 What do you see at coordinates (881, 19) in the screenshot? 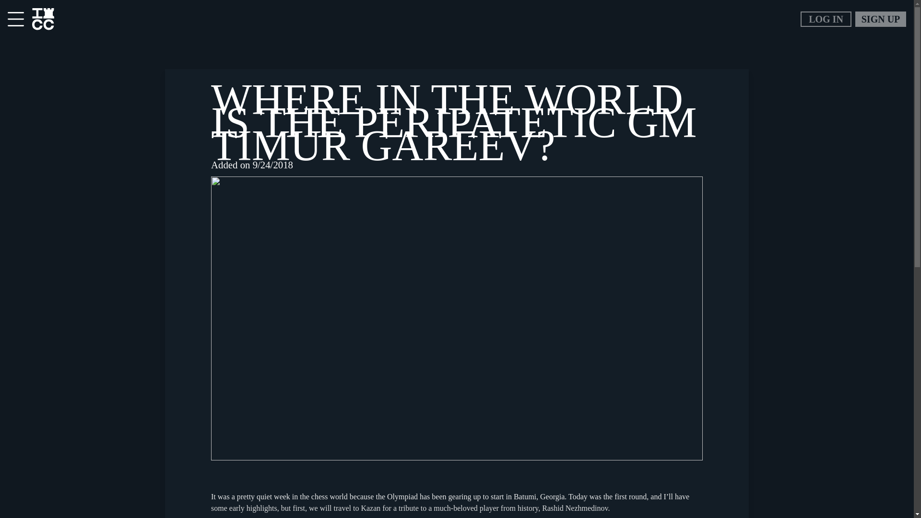
I see `SIGN UP` at bounding box center [881, 19].